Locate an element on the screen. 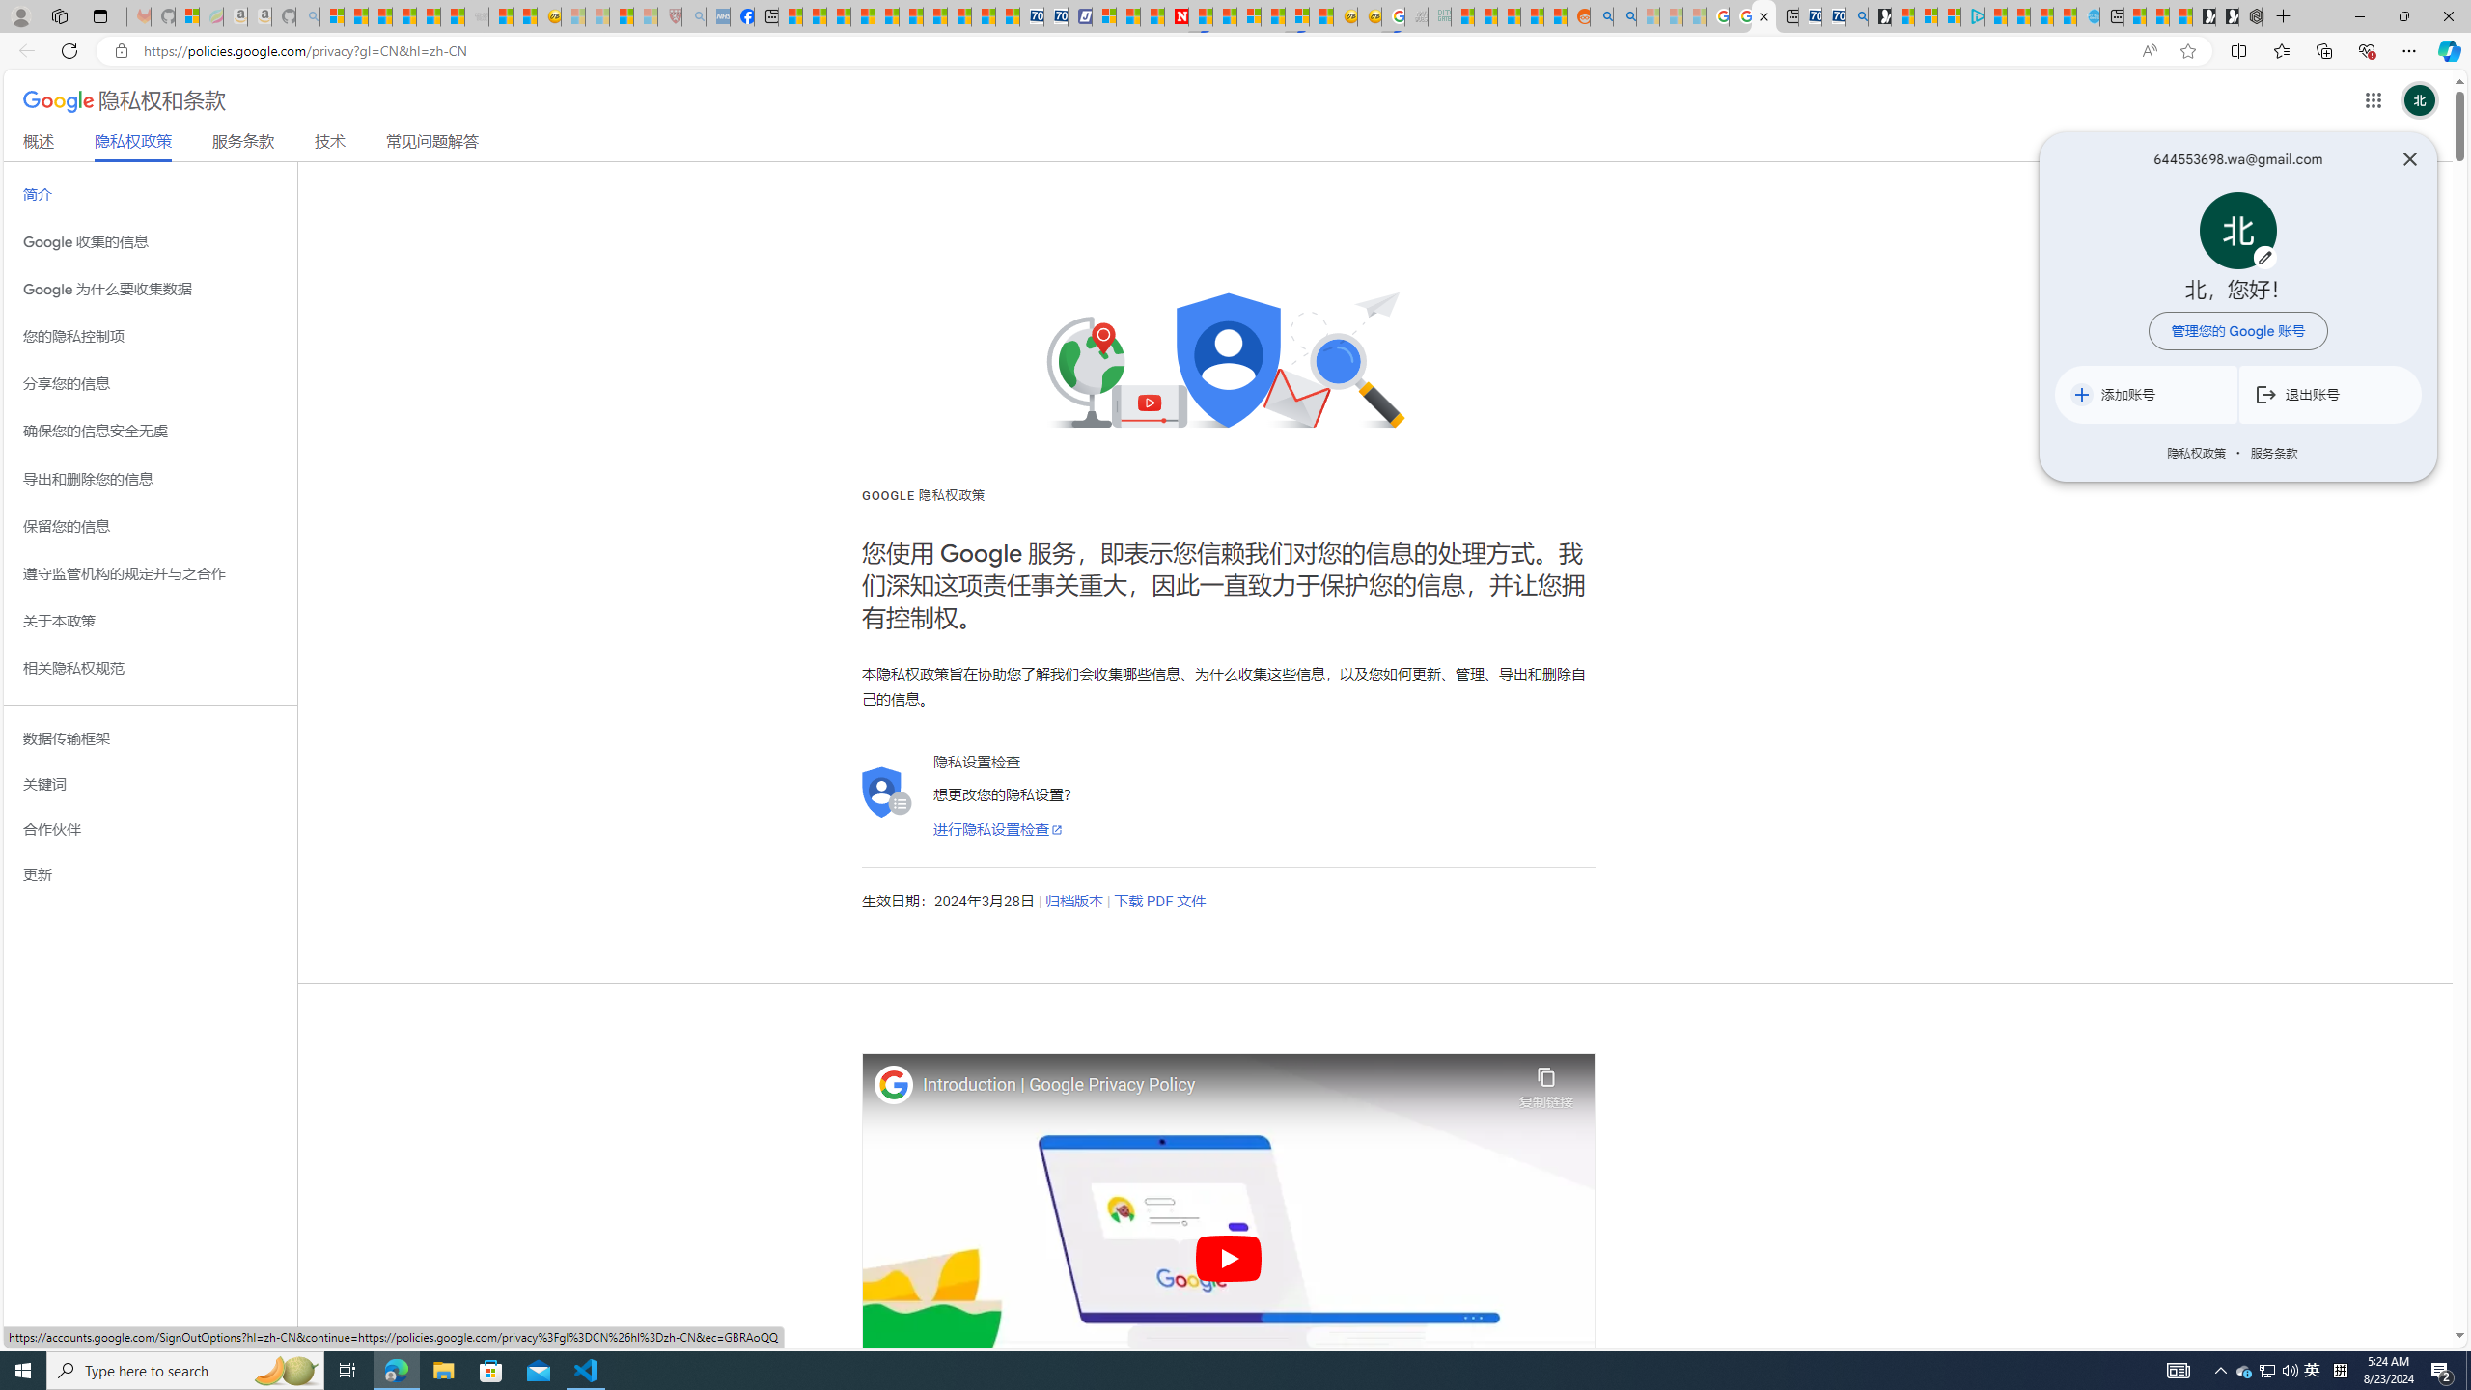 The image size is (2471, 1390). The Weather Channel - MSN is located at coordinates (380, 16).